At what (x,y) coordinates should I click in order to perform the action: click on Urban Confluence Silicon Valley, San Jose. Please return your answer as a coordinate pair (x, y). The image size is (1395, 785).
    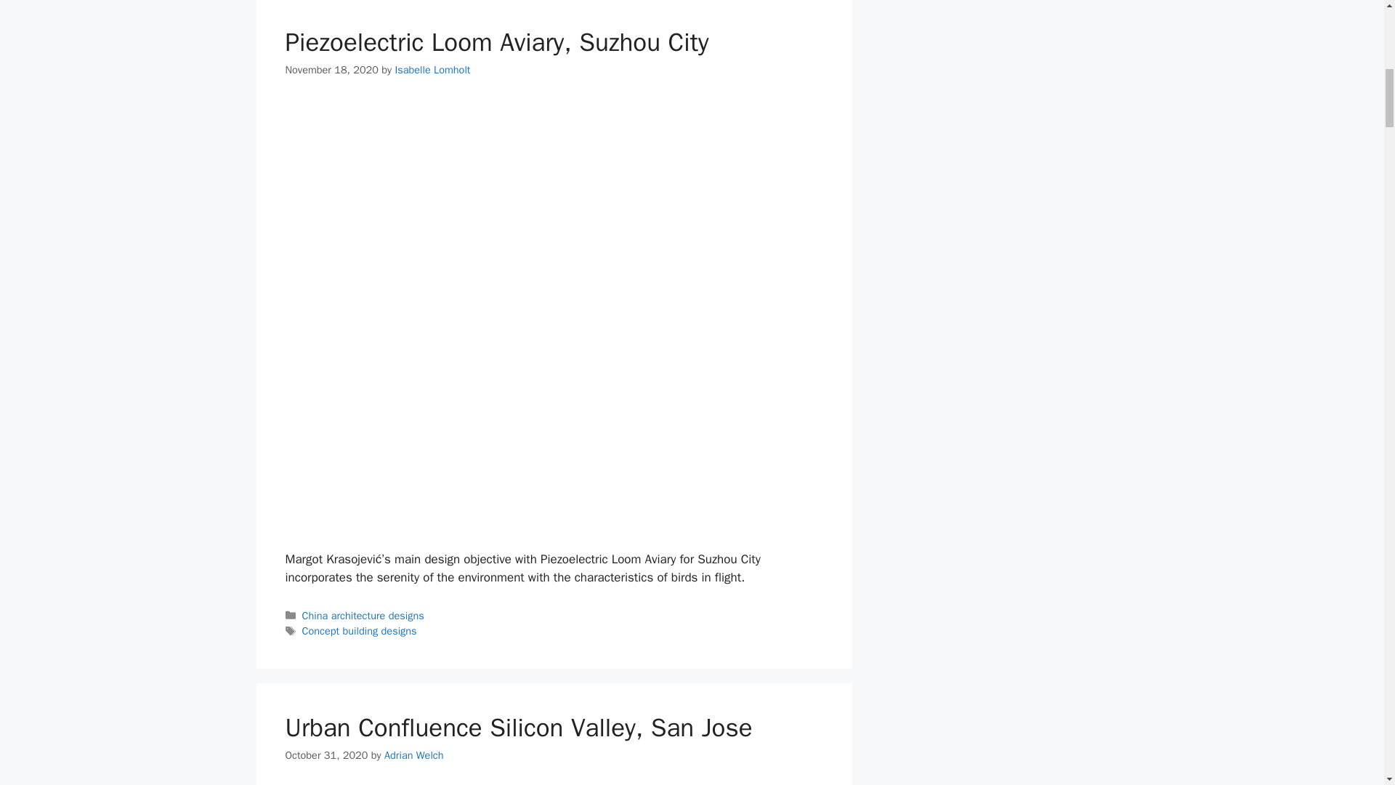
    Looking at the image, I should click on (517, 727).